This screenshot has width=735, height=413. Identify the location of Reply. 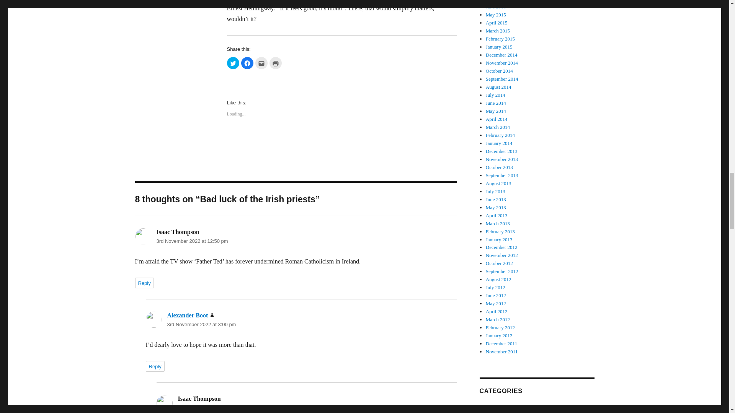
(144, 283).